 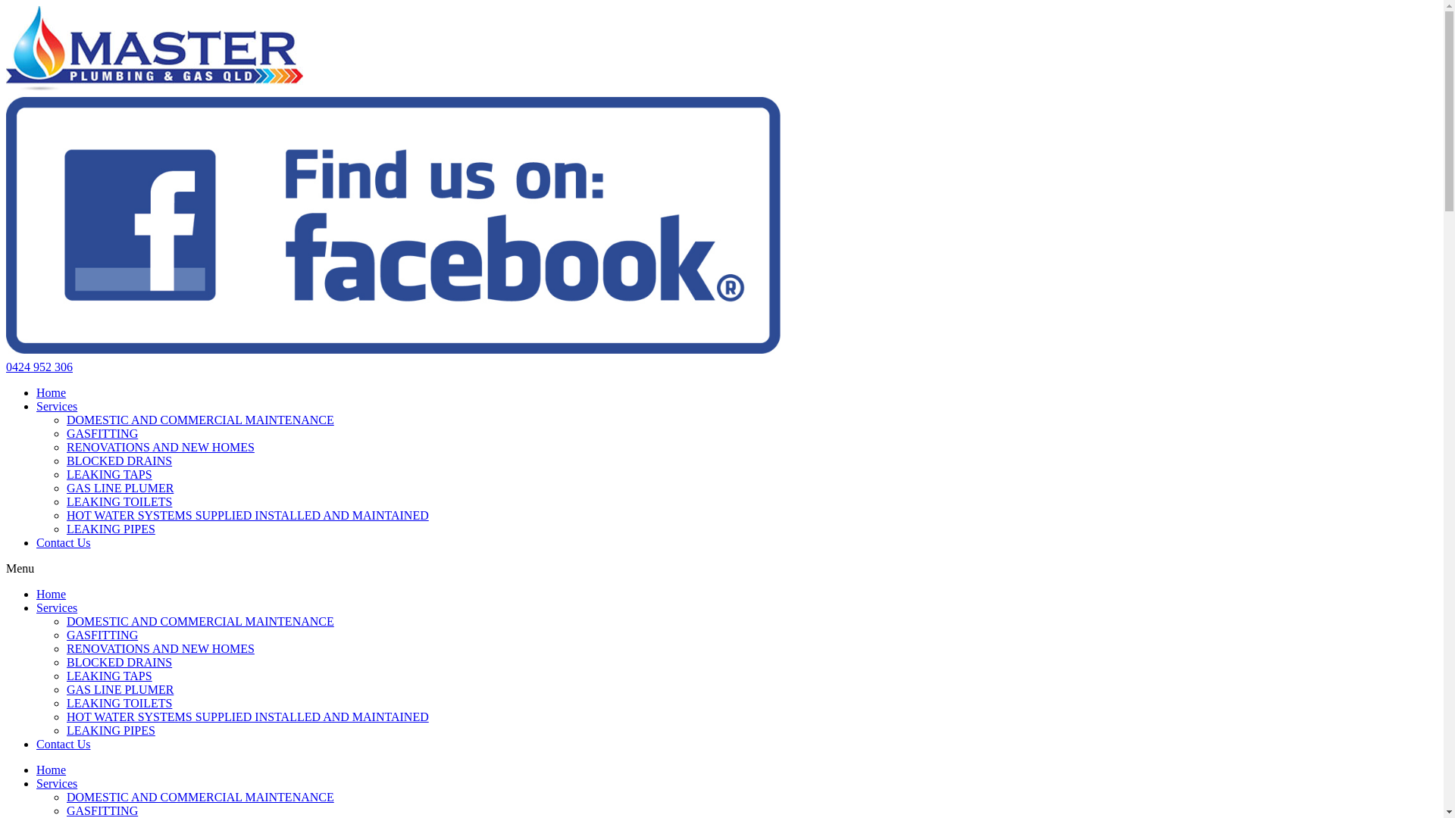 I want to click on LEAKING PIPES, so click(x=111, y=529).